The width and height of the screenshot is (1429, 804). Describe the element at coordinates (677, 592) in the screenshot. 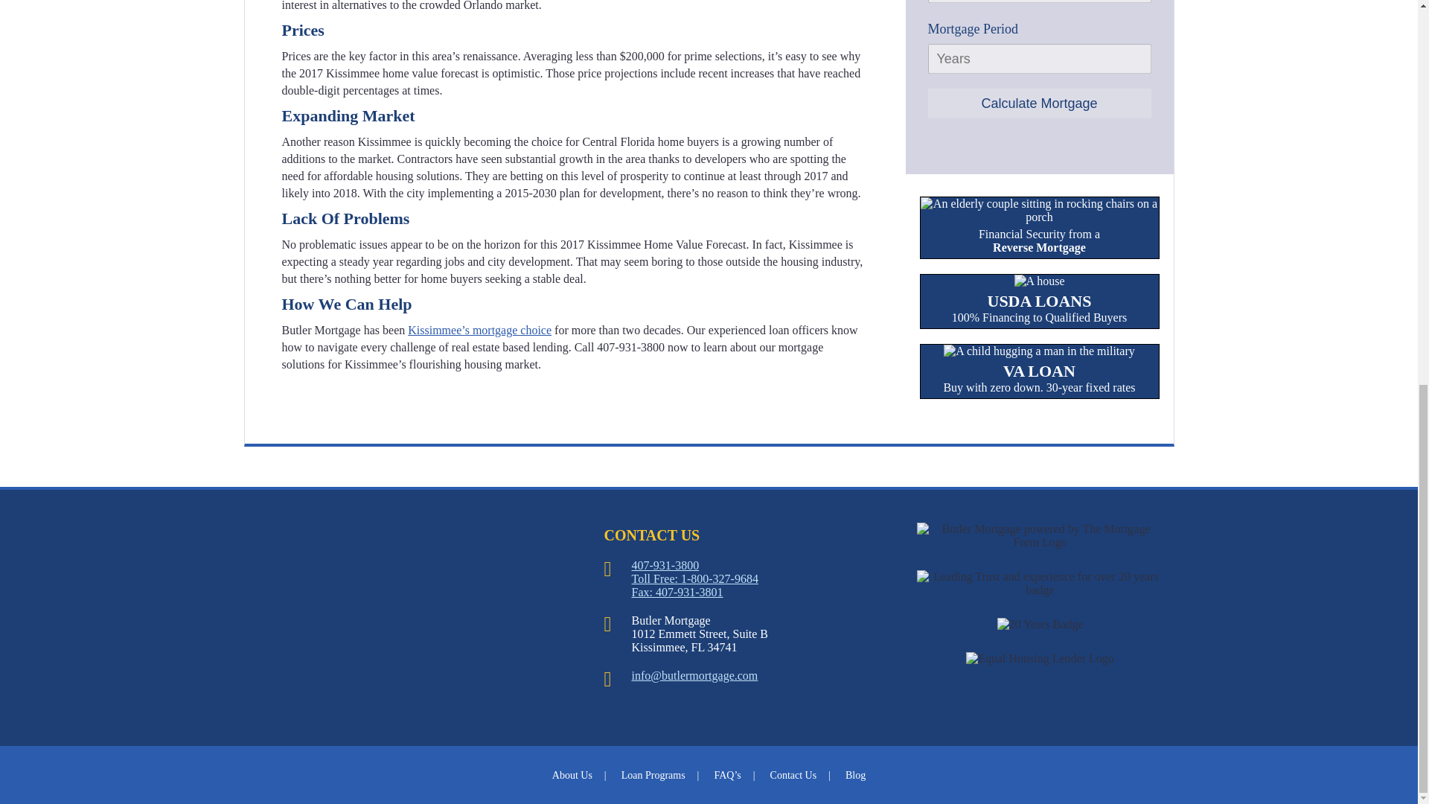

I see `google-map` at that location.